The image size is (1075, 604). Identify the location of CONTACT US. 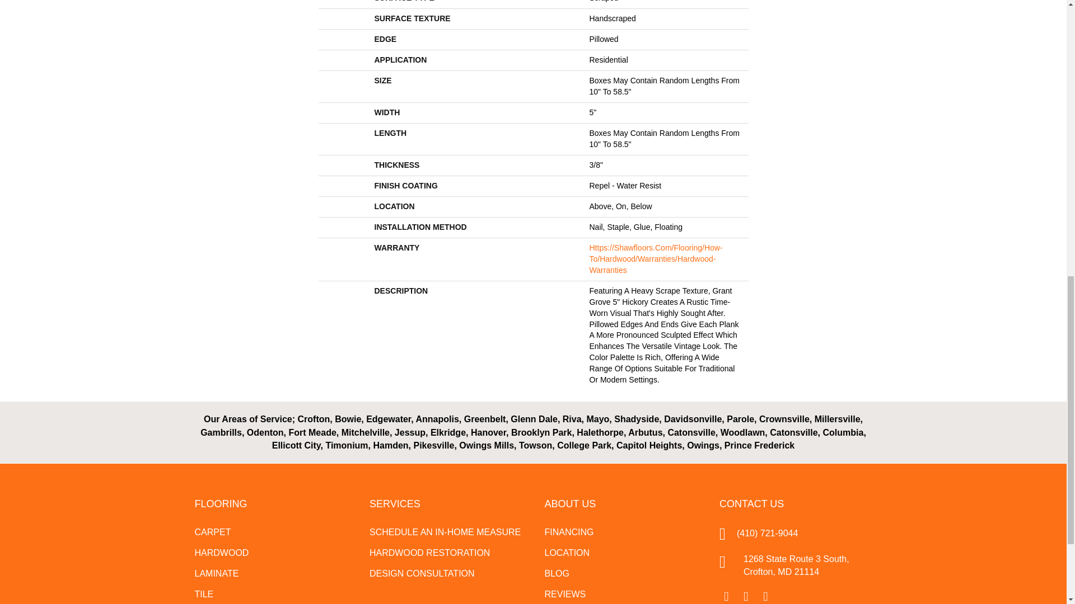
(751, 504).